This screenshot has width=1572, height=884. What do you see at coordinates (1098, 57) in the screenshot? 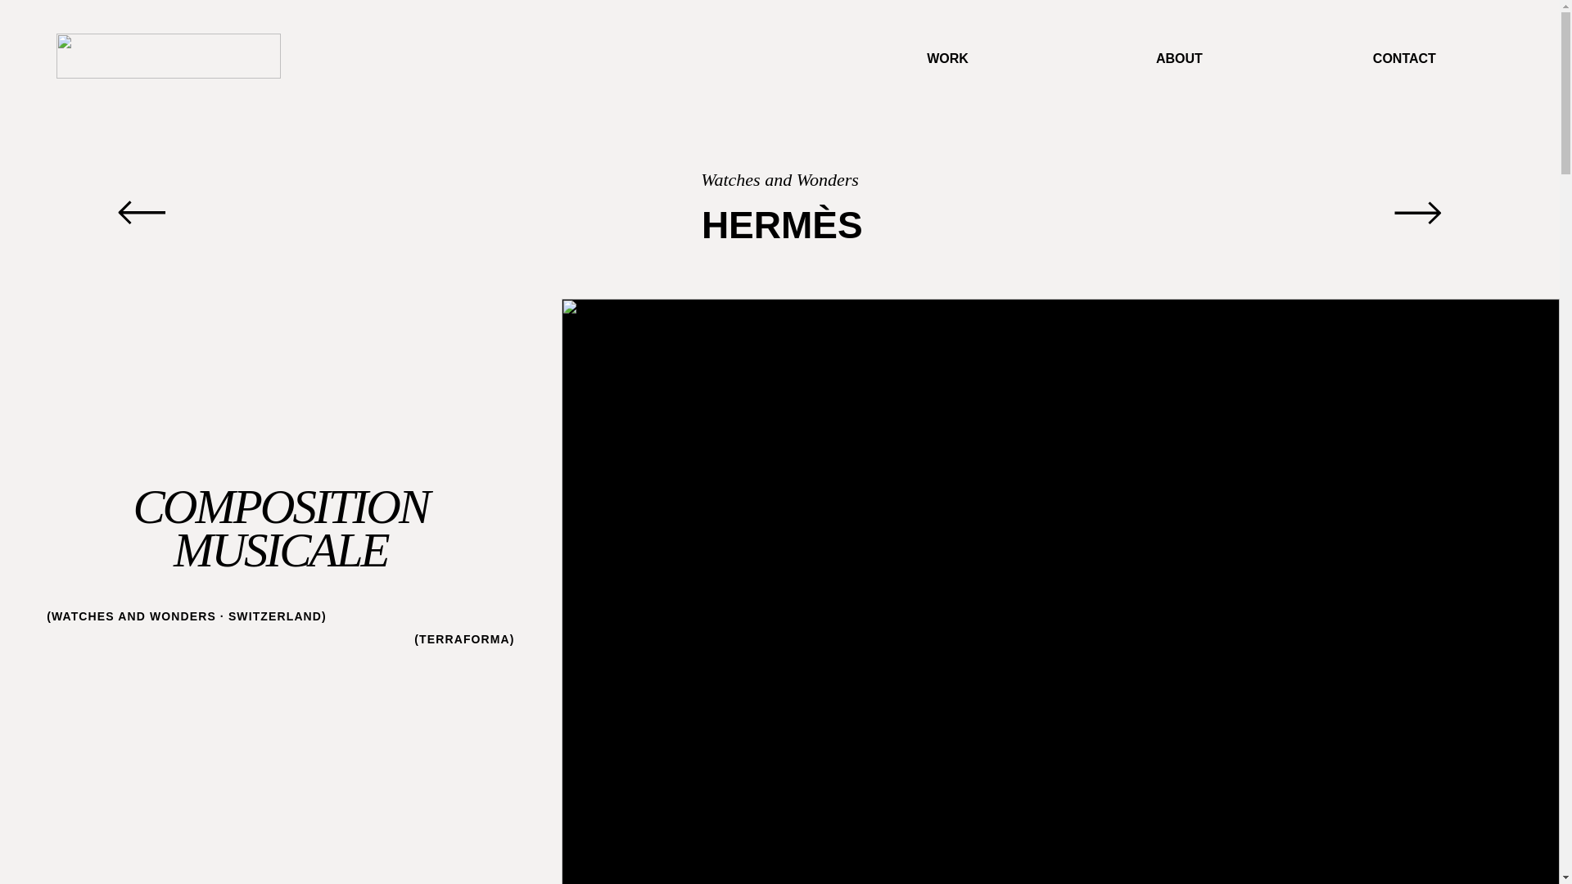
I see `ABOUT` at bounding box center [1098, 57].